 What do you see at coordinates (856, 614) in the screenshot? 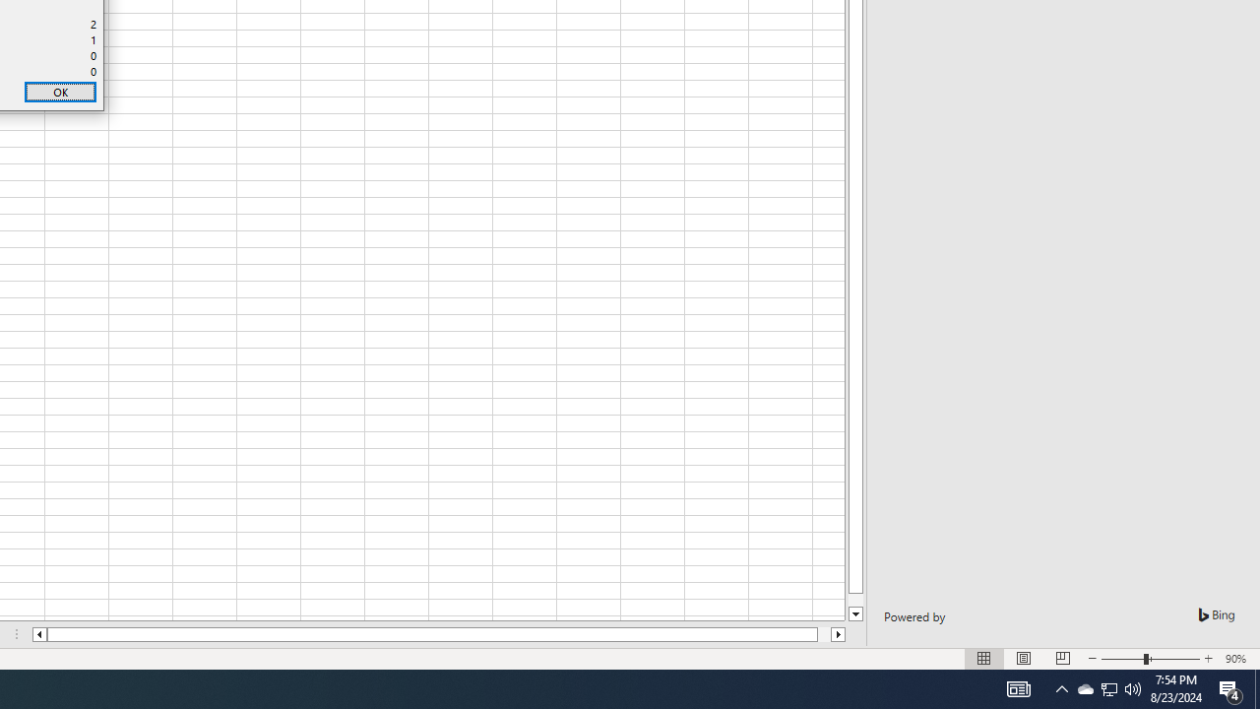
I see `Line down` at bounding box center [856, 614].